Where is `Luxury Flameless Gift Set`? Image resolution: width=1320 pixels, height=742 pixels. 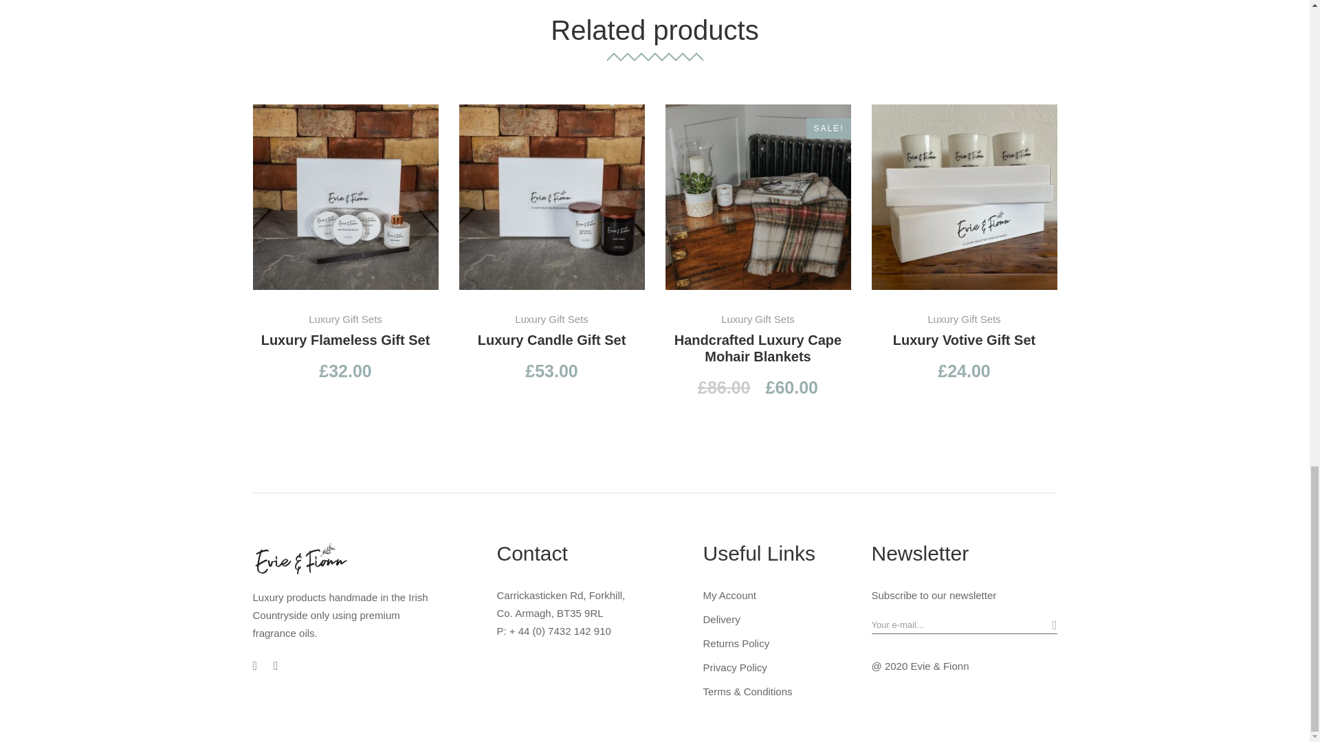
Luxury Flameless Gift Set is located at coordinates (345, 339).